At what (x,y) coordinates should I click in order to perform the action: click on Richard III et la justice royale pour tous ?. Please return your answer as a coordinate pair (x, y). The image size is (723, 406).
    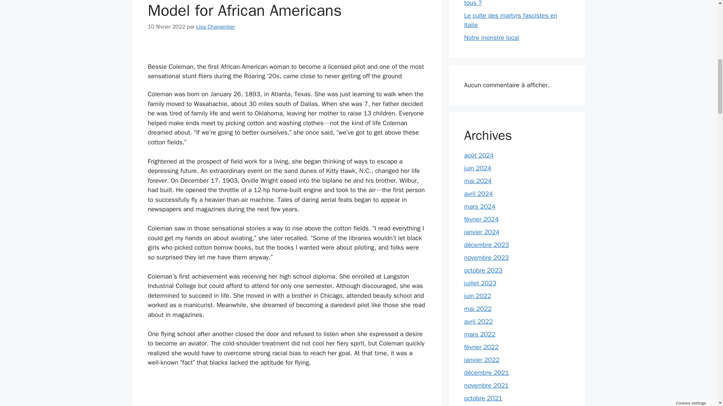
    Looking at the image, I should click on (511, 3).